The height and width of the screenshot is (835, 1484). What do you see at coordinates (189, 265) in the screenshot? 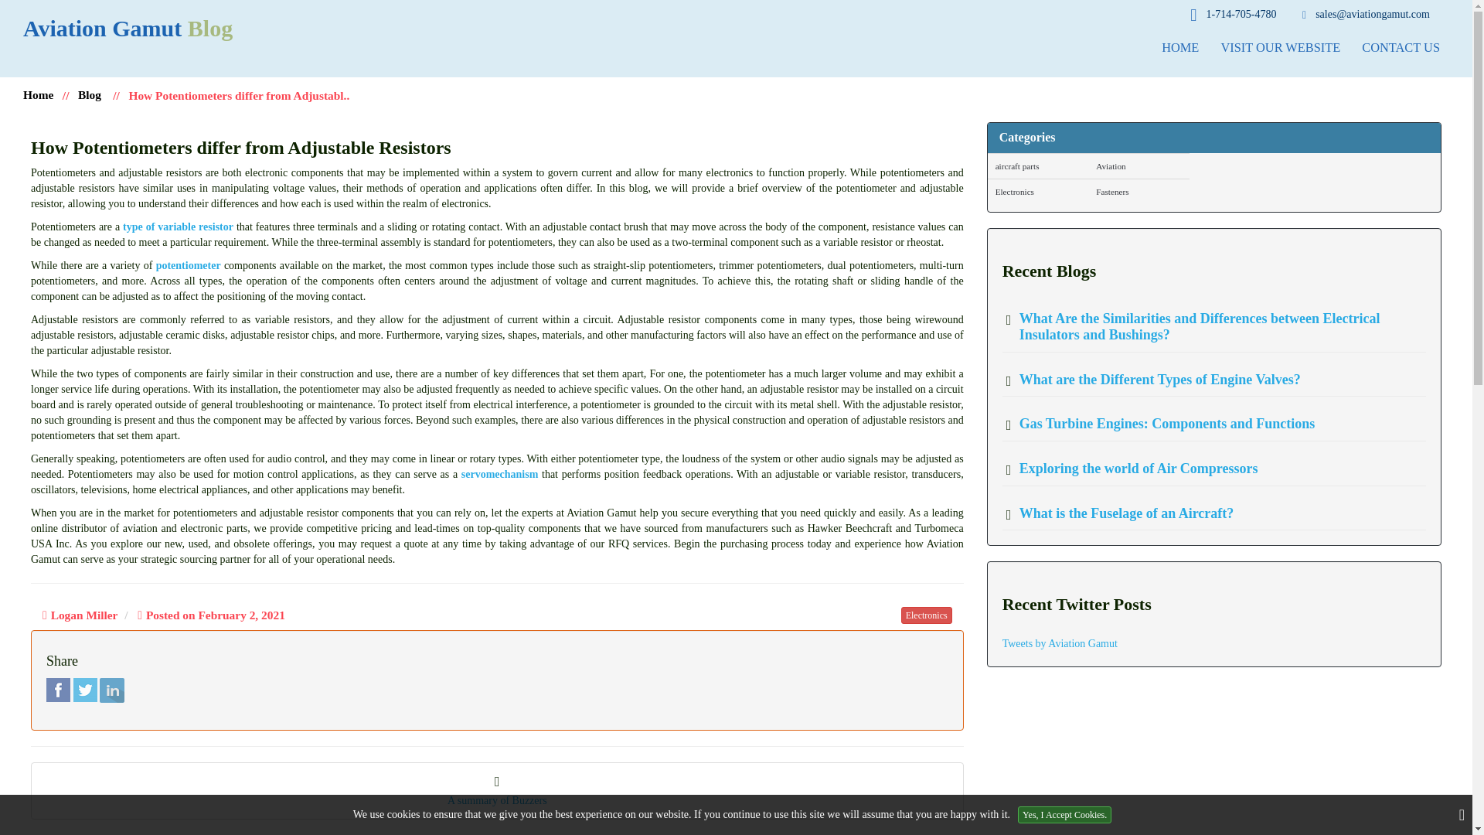
I see `potentiometer` at bounding box center [189, 265].